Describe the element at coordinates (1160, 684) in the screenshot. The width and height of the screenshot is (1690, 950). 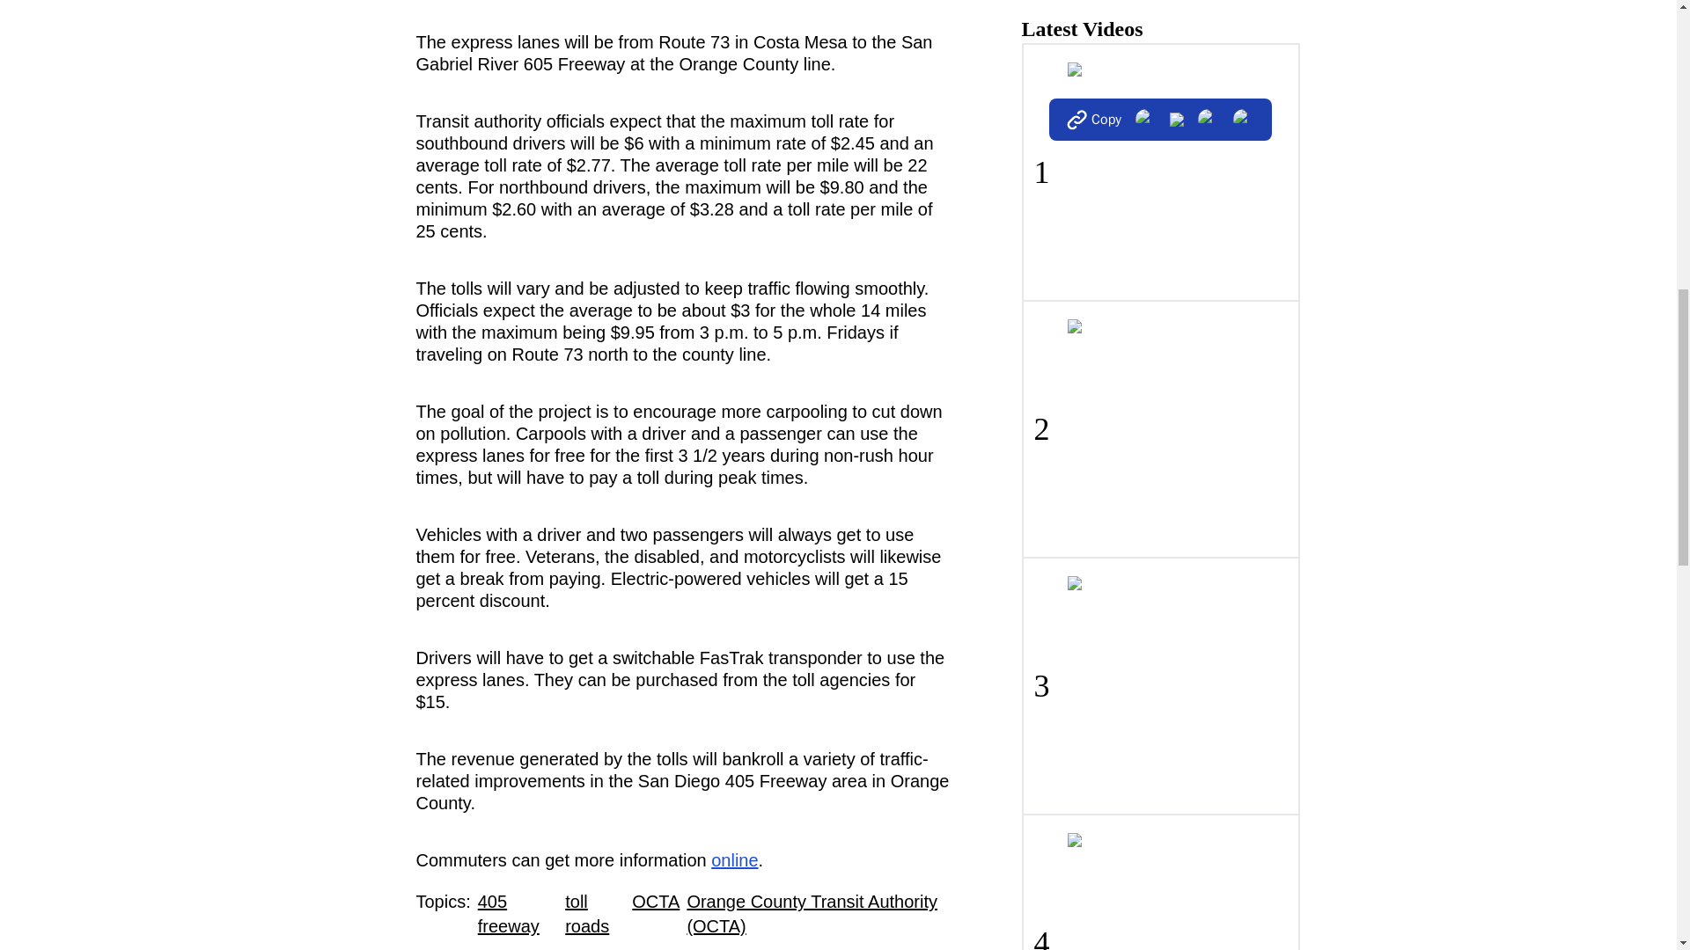
I see `3` at that location.